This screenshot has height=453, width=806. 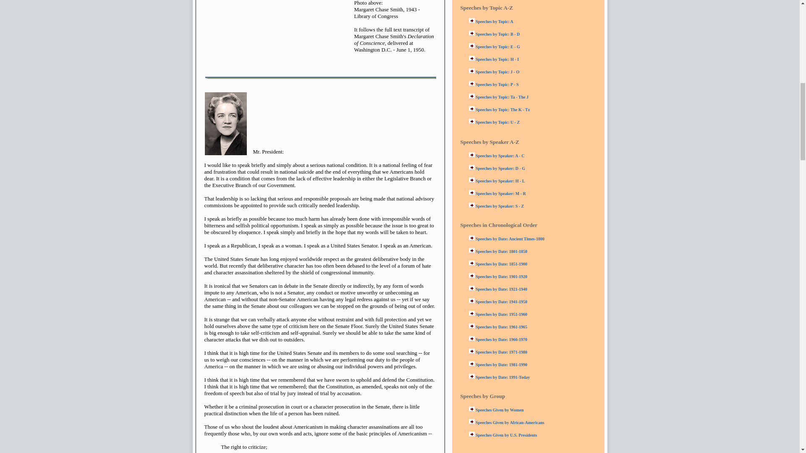 I want to click on Speeches by Topic: Ta - The J, so click(x=502, y=96).